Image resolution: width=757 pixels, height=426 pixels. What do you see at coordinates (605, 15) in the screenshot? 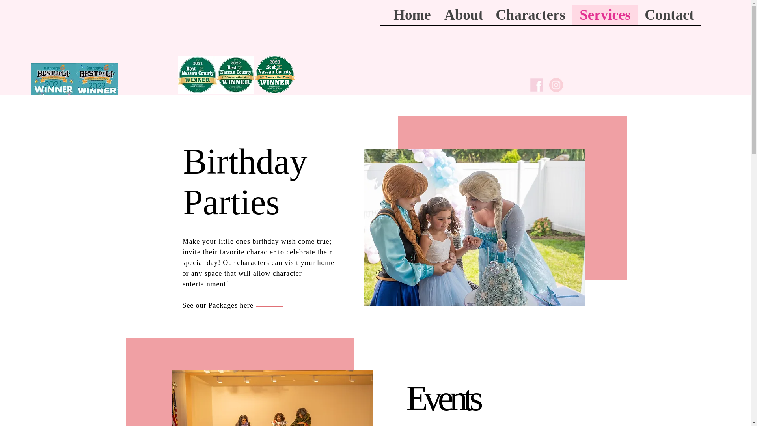
I see `Services` at bounding box center [605, 15].